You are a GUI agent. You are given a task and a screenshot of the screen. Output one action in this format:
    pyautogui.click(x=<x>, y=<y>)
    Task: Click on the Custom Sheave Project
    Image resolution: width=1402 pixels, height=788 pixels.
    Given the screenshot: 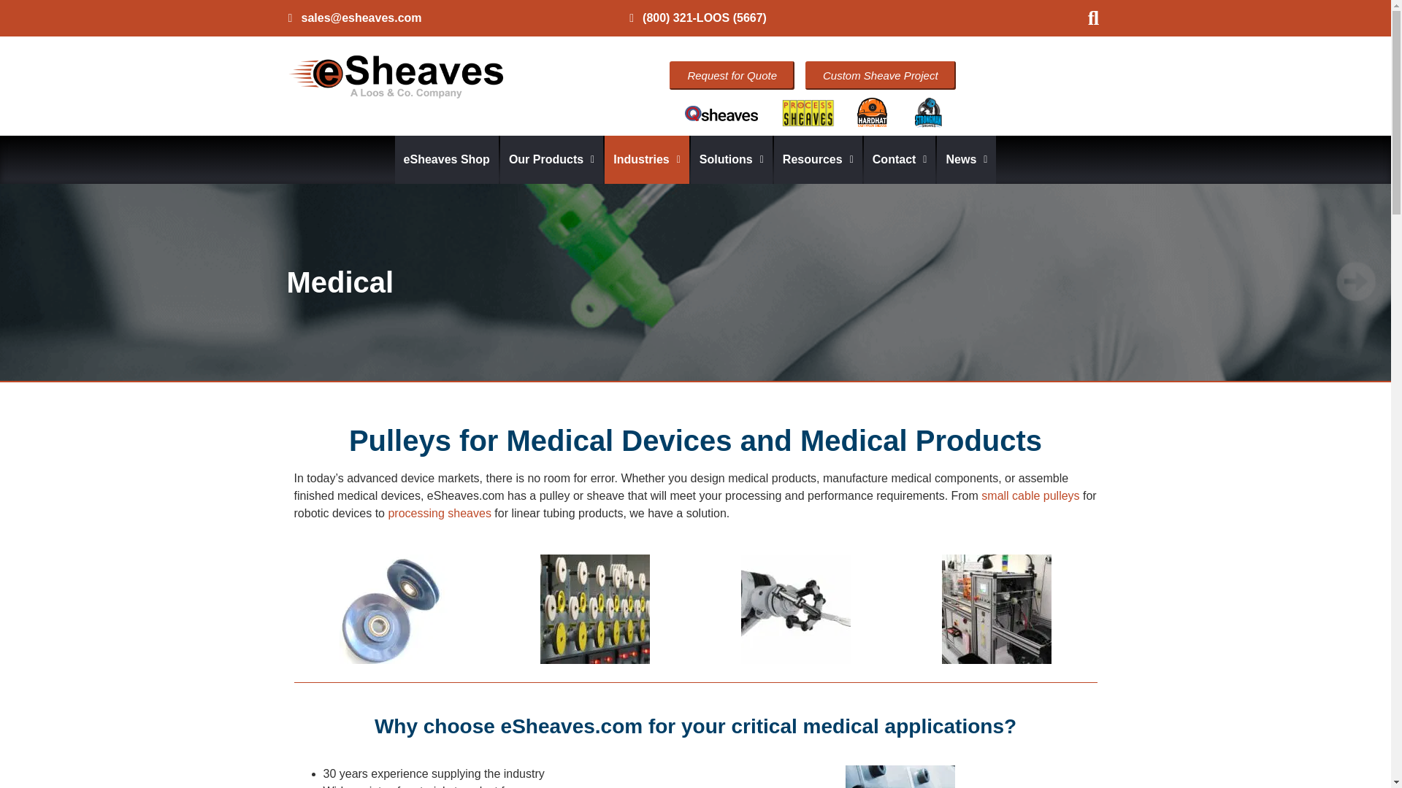 What is the action you would take?
    pyautogui.click(x=881, y=76)
    